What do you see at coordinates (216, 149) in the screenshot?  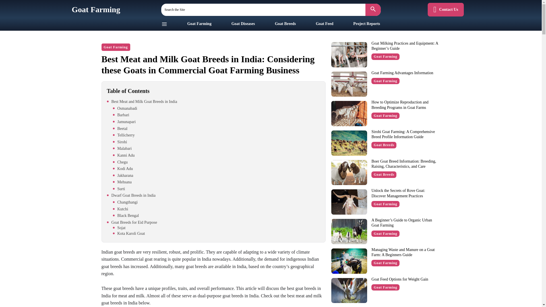 I see `Malabari` at bounding box center [216, 149].